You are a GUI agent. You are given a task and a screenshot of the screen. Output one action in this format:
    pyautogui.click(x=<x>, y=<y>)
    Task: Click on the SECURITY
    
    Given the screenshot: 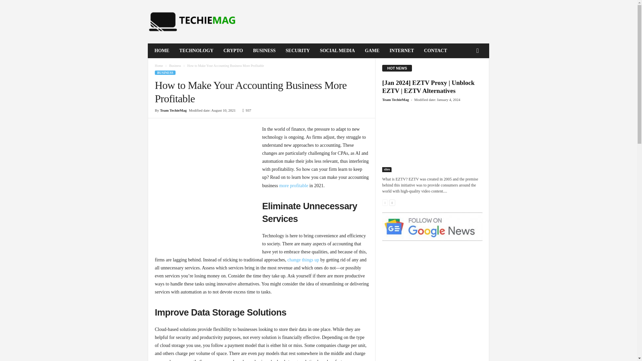 What is the action you would take?
    pyautogui.click(x=298, y=50)
    